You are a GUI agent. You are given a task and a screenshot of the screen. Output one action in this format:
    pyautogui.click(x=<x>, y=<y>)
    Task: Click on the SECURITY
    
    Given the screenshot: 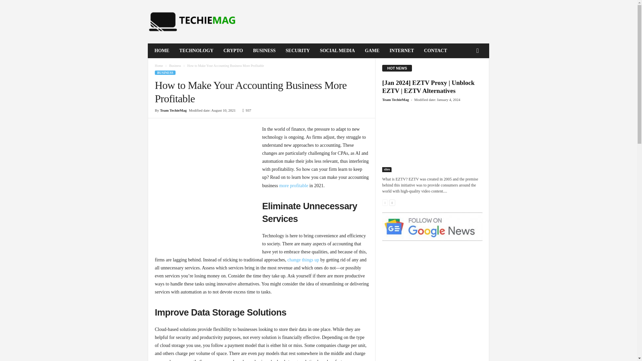 What is the action you would take?
    pyautogui.click(x=298, y=50)
    